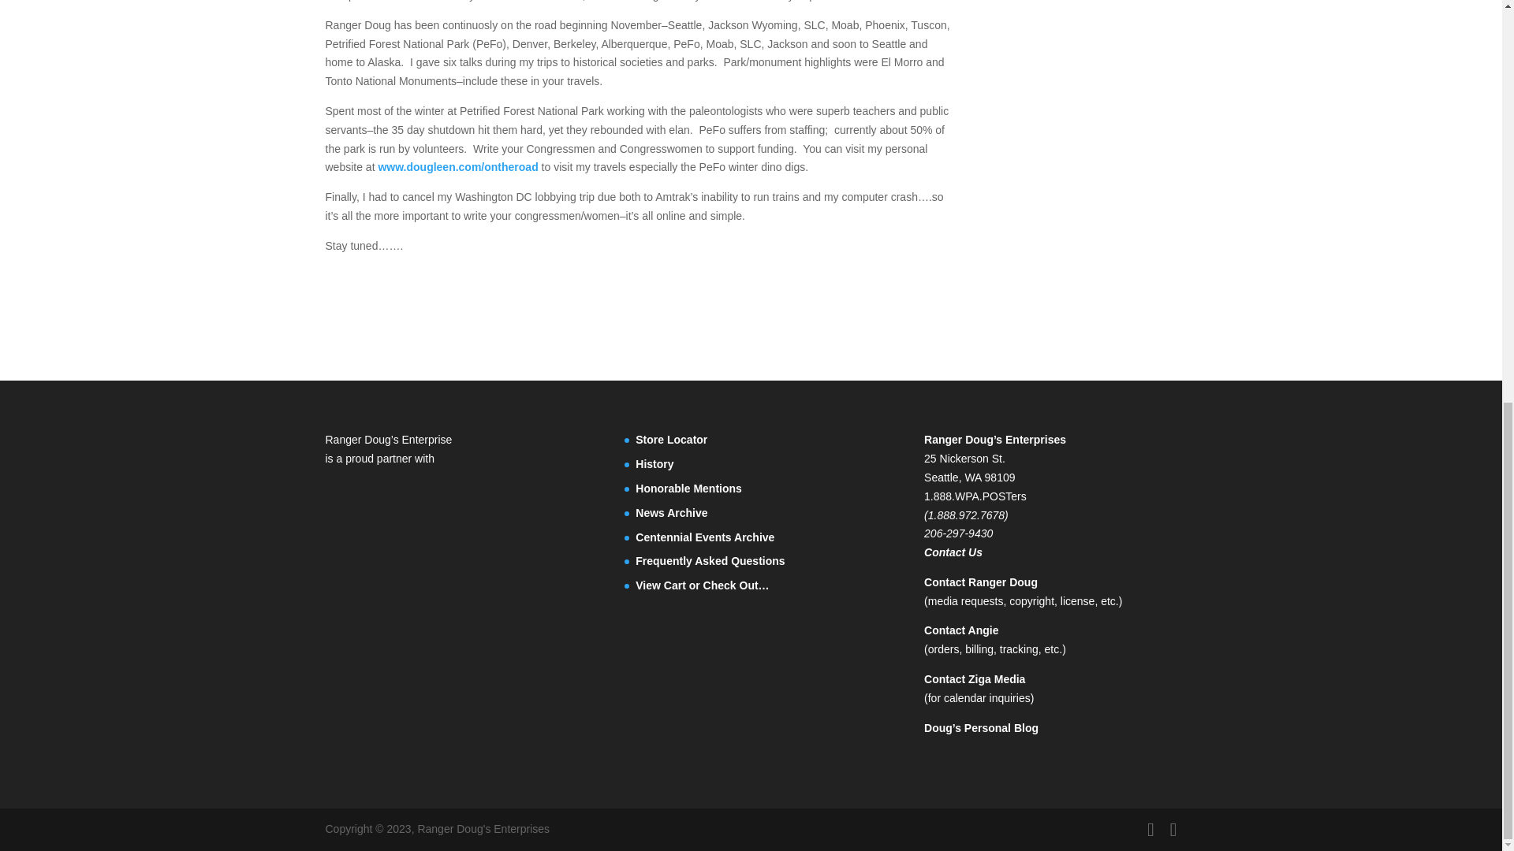  I want to click on Ranger Doug's NPS Centennial Roadtrip, so click(705, 537).